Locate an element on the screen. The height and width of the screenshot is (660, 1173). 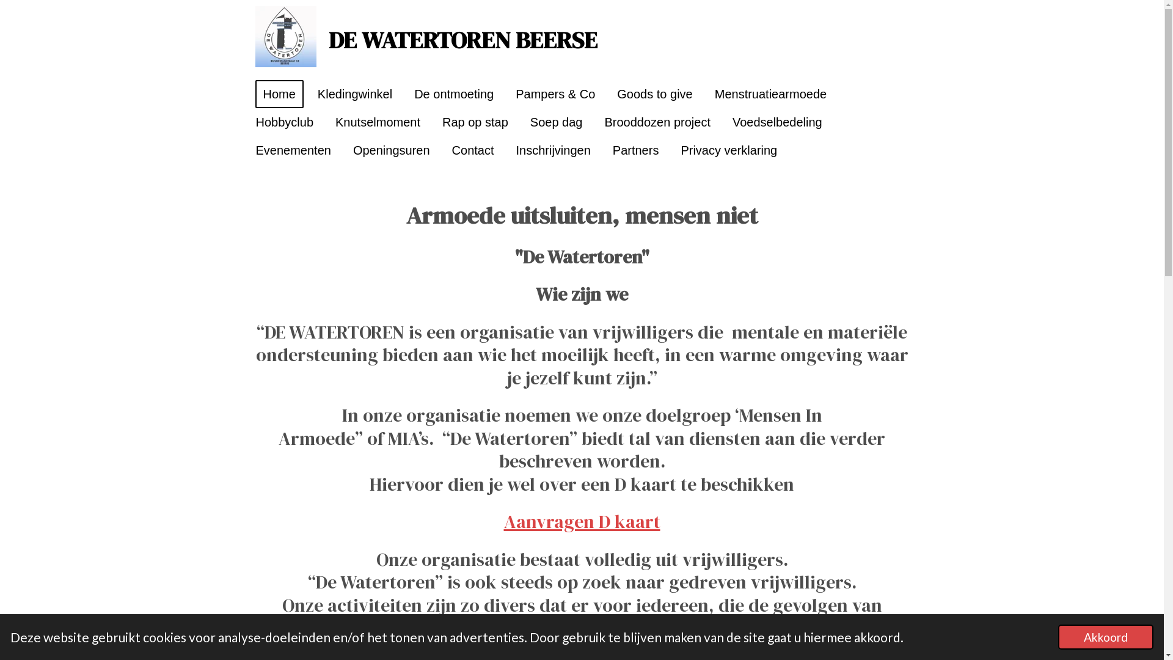
Kledingwinkel is located at coordinates (354, 94).